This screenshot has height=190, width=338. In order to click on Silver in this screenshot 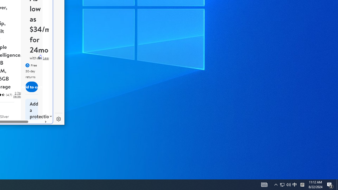, I will do `click(7, 127)`.